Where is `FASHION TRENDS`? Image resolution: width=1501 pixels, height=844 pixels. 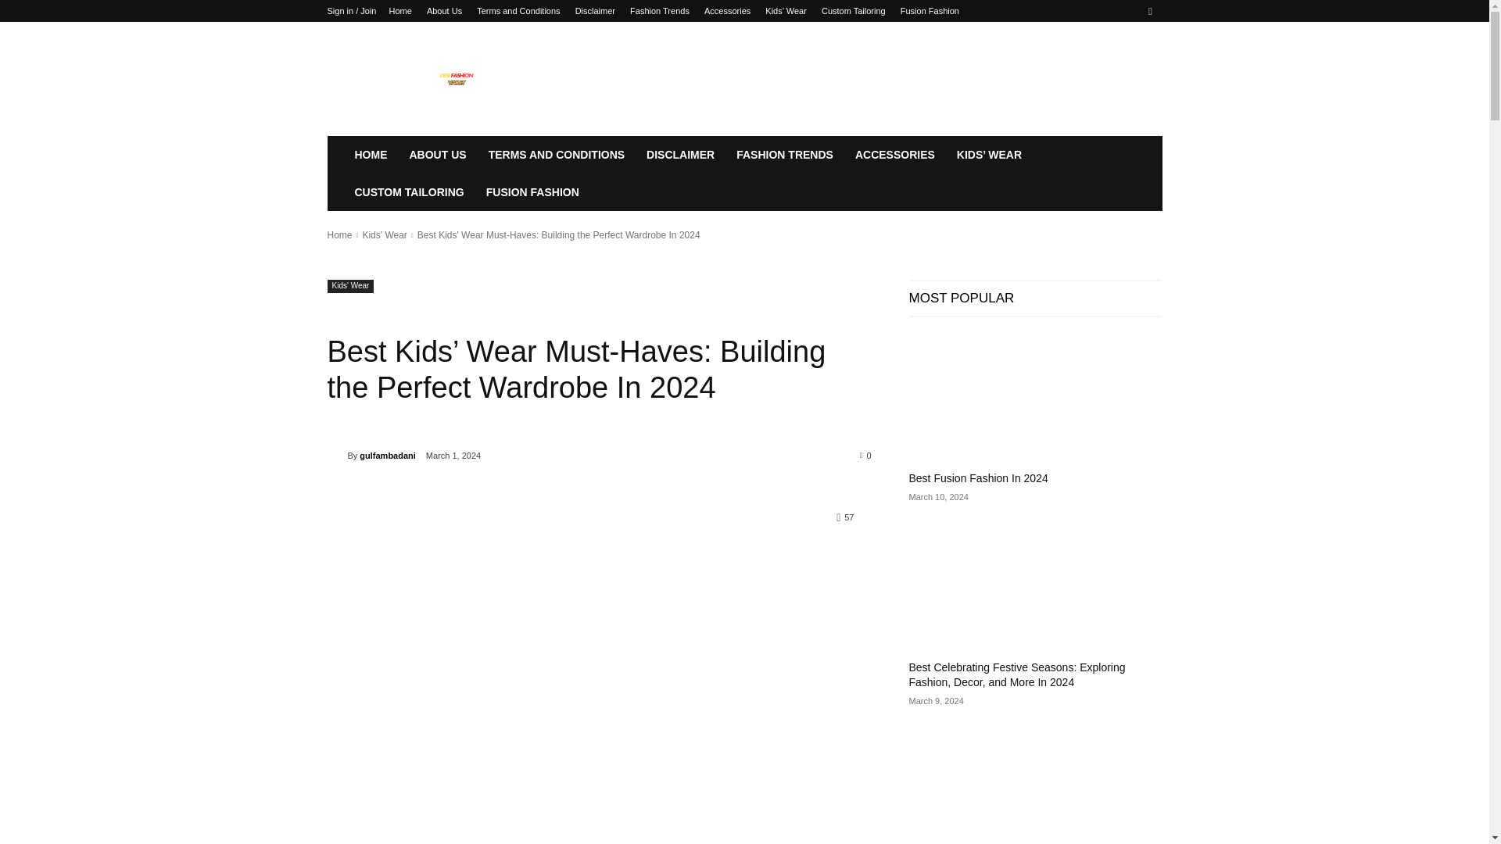
FASHION TRENDS is located at coordinates (784, 155).